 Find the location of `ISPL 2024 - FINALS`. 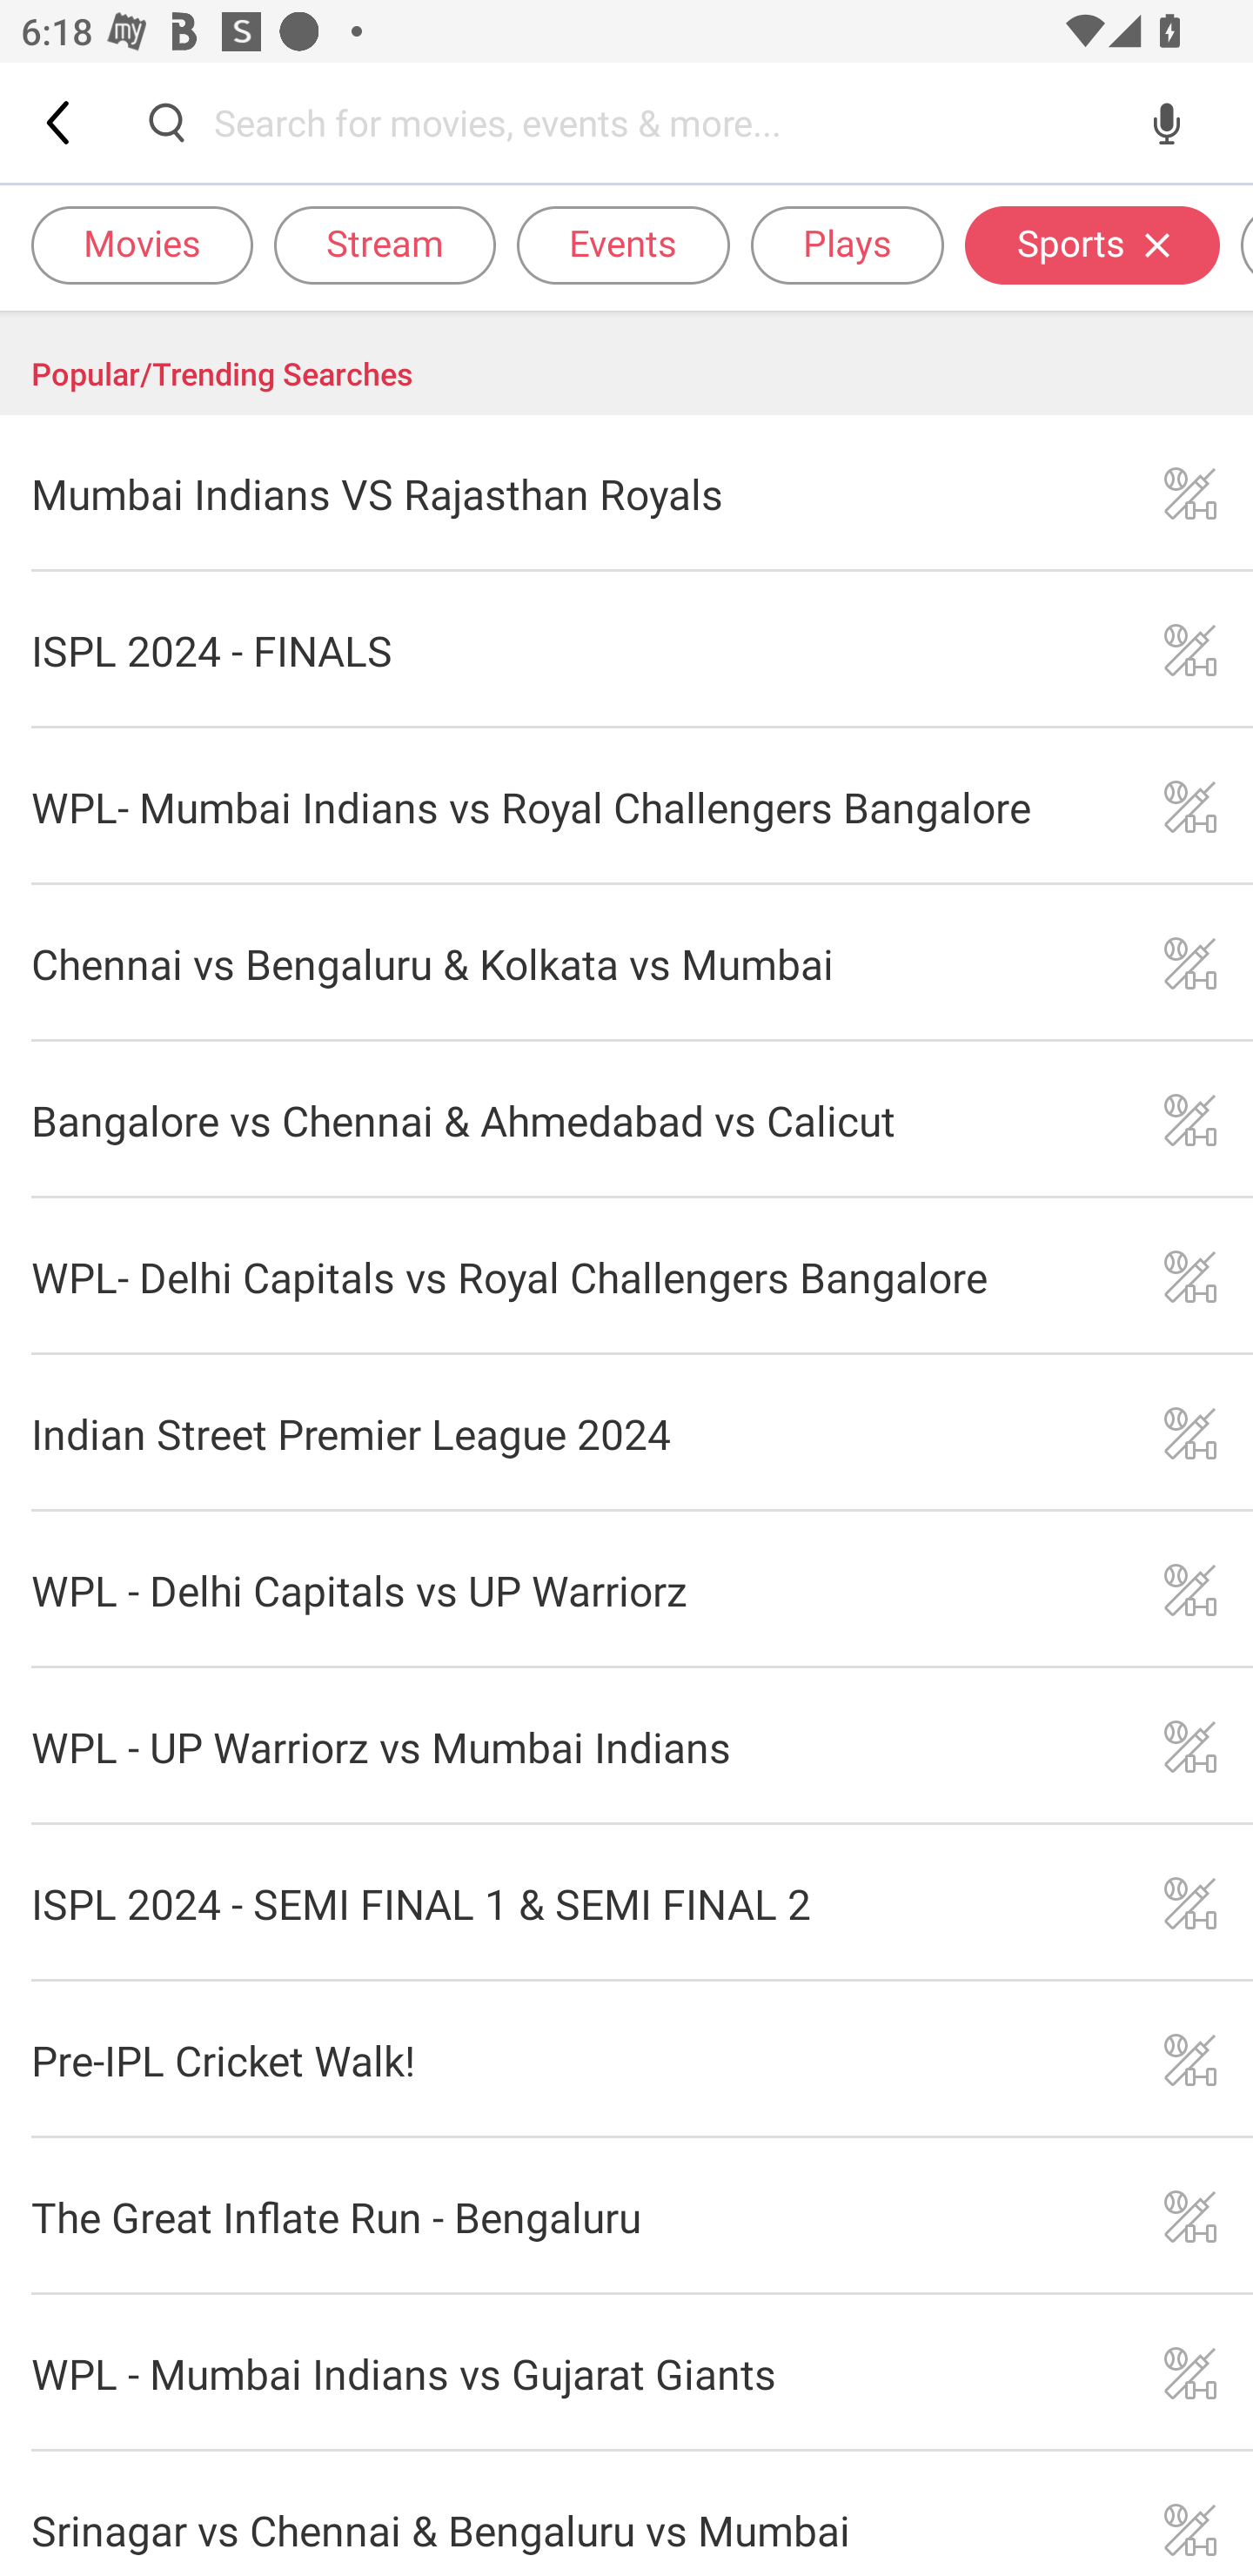

ISPL 2024 - FINALS is located at coordinates (626, 650).